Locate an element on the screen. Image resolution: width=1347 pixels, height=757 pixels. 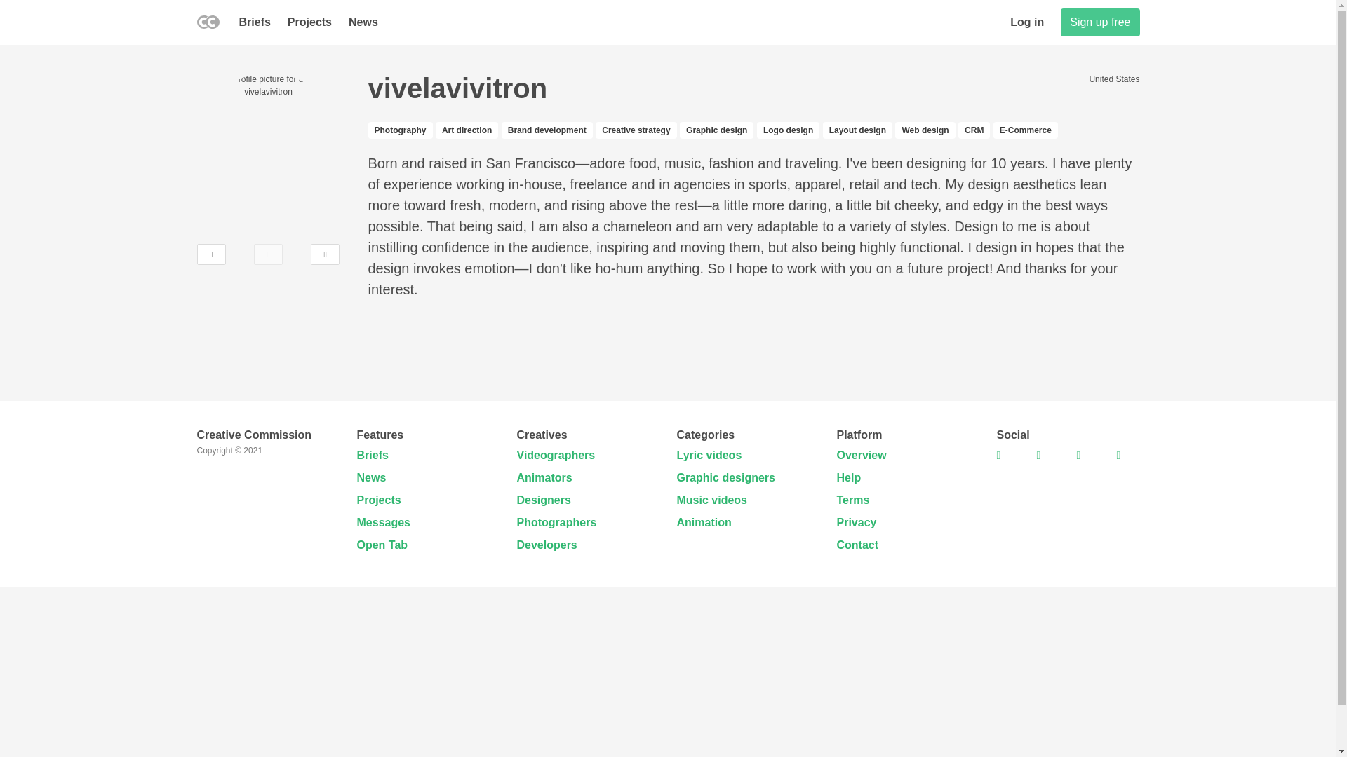
Music videos is located at coordinates (711, 500).